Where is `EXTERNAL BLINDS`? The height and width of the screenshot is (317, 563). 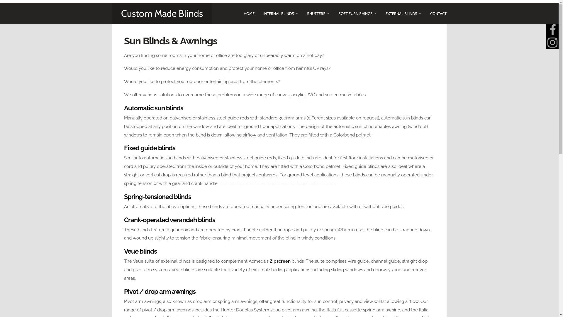 EXTERNAL BLINDS is located at coordinates (401, 14).